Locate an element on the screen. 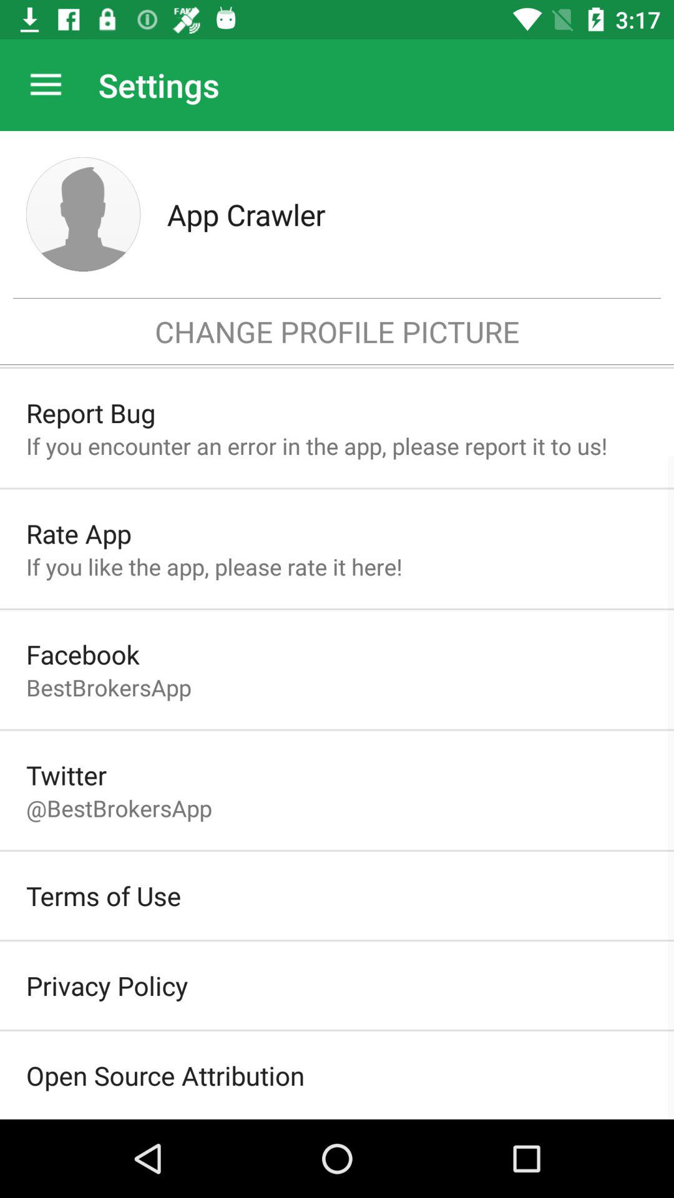  turn on the item next to the settings app is located at coordinates (46, 85).